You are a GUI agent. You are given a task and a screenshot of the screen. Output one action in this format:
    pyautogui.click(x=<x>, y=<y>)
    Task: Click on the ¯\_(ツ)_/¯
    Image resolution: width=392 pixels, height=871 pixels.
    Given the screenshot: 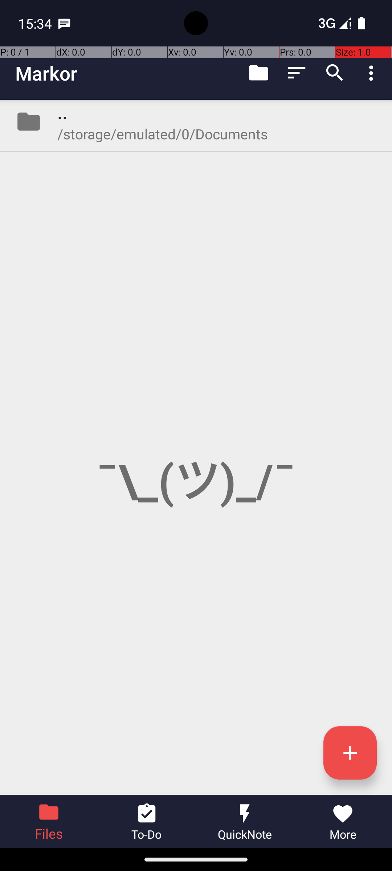 What is the action you would take?
    pyautogui.click(x=196, y=447)
    